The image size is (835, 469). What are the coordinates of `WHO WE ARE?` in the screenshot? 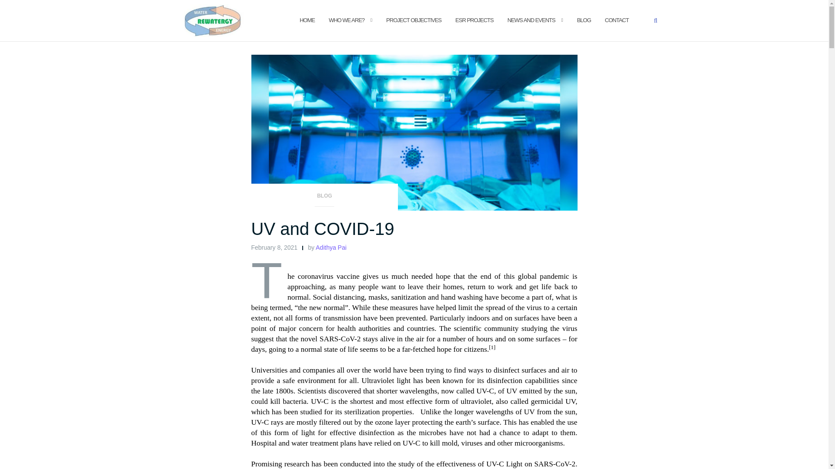 It's located at (346, 20).